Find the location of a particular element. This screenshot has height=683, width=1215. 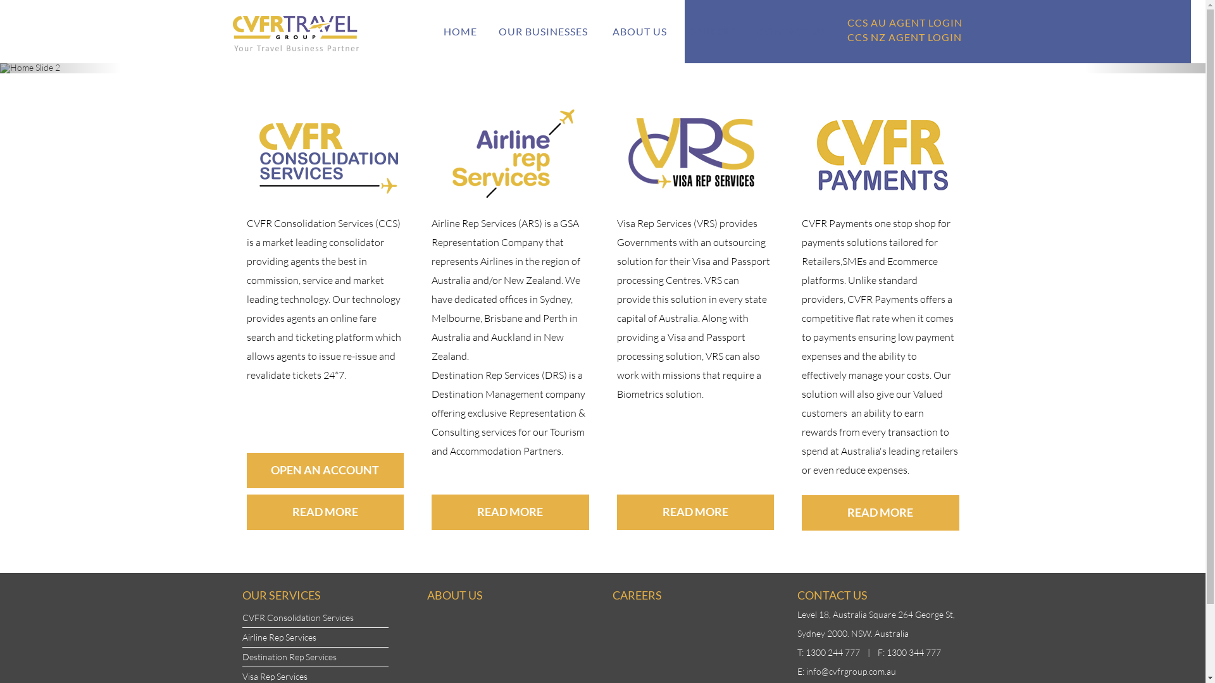

CCS AU AGENT LOGIN is located at coordinates (905, 23).